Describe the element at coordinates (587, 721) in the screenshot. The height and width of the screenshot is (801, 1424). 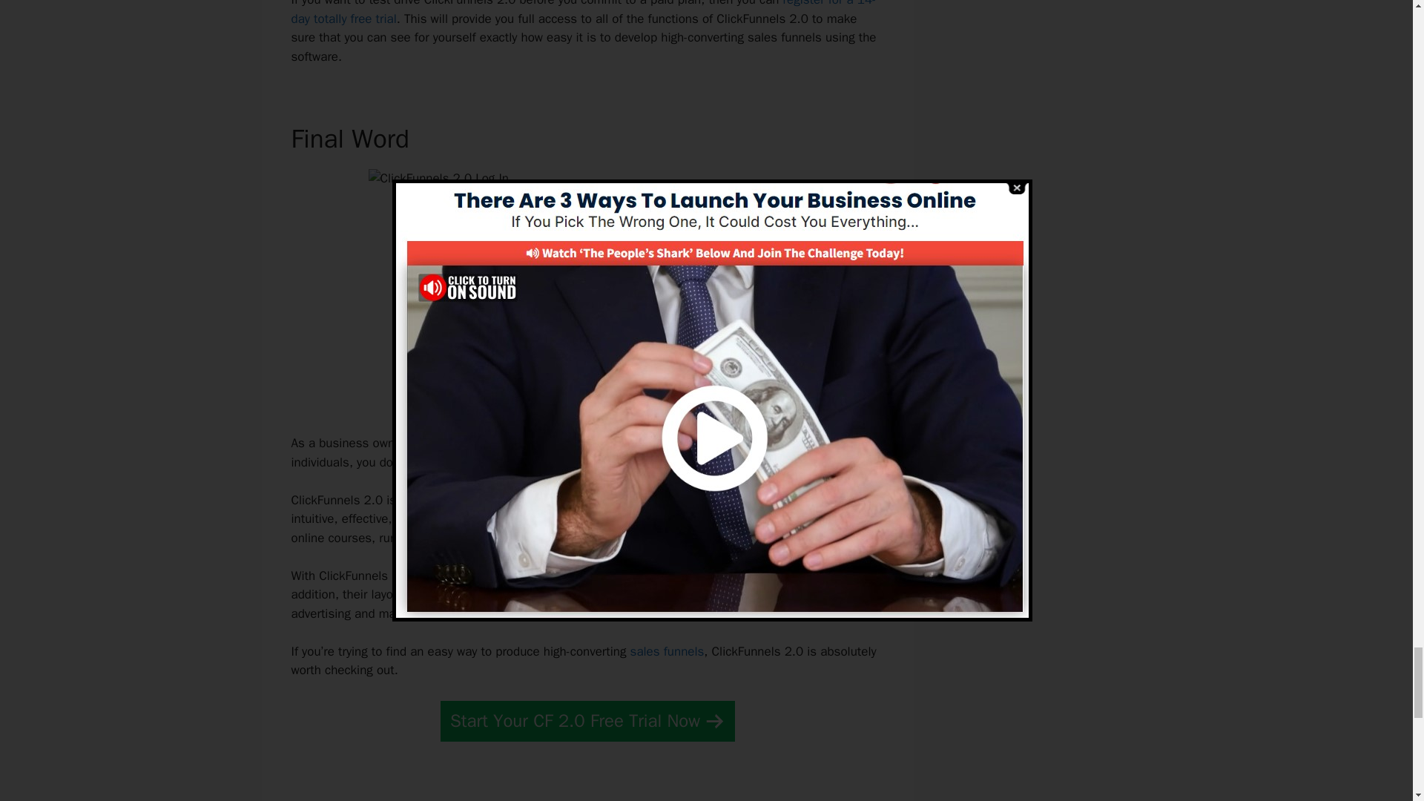
I see `Start Your CF 2.0 Free Trial Now` at that location.